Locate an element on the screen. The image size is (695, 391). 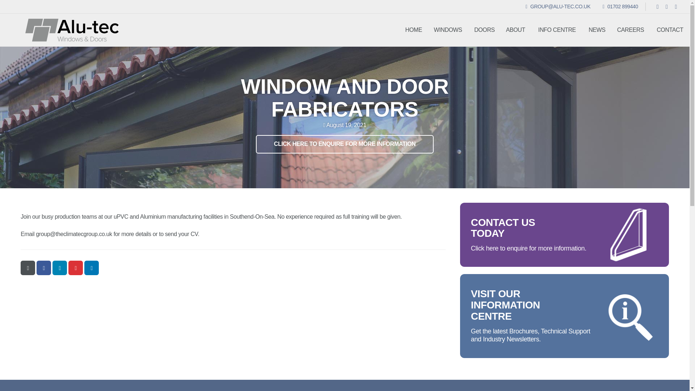
Share this post via Linked In is located at coordinates (597, 30).